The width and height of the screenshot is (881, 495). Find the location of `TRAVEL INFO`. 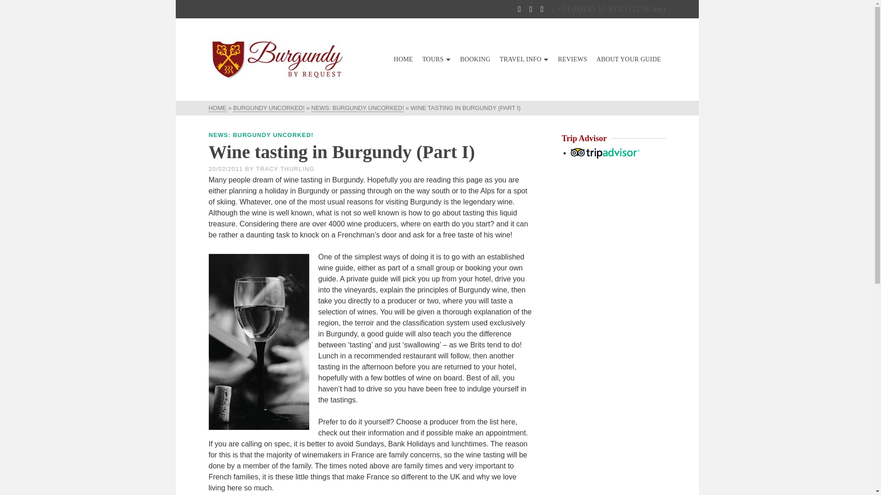

TRAVEL INFO is located at coordinates (524, 60).